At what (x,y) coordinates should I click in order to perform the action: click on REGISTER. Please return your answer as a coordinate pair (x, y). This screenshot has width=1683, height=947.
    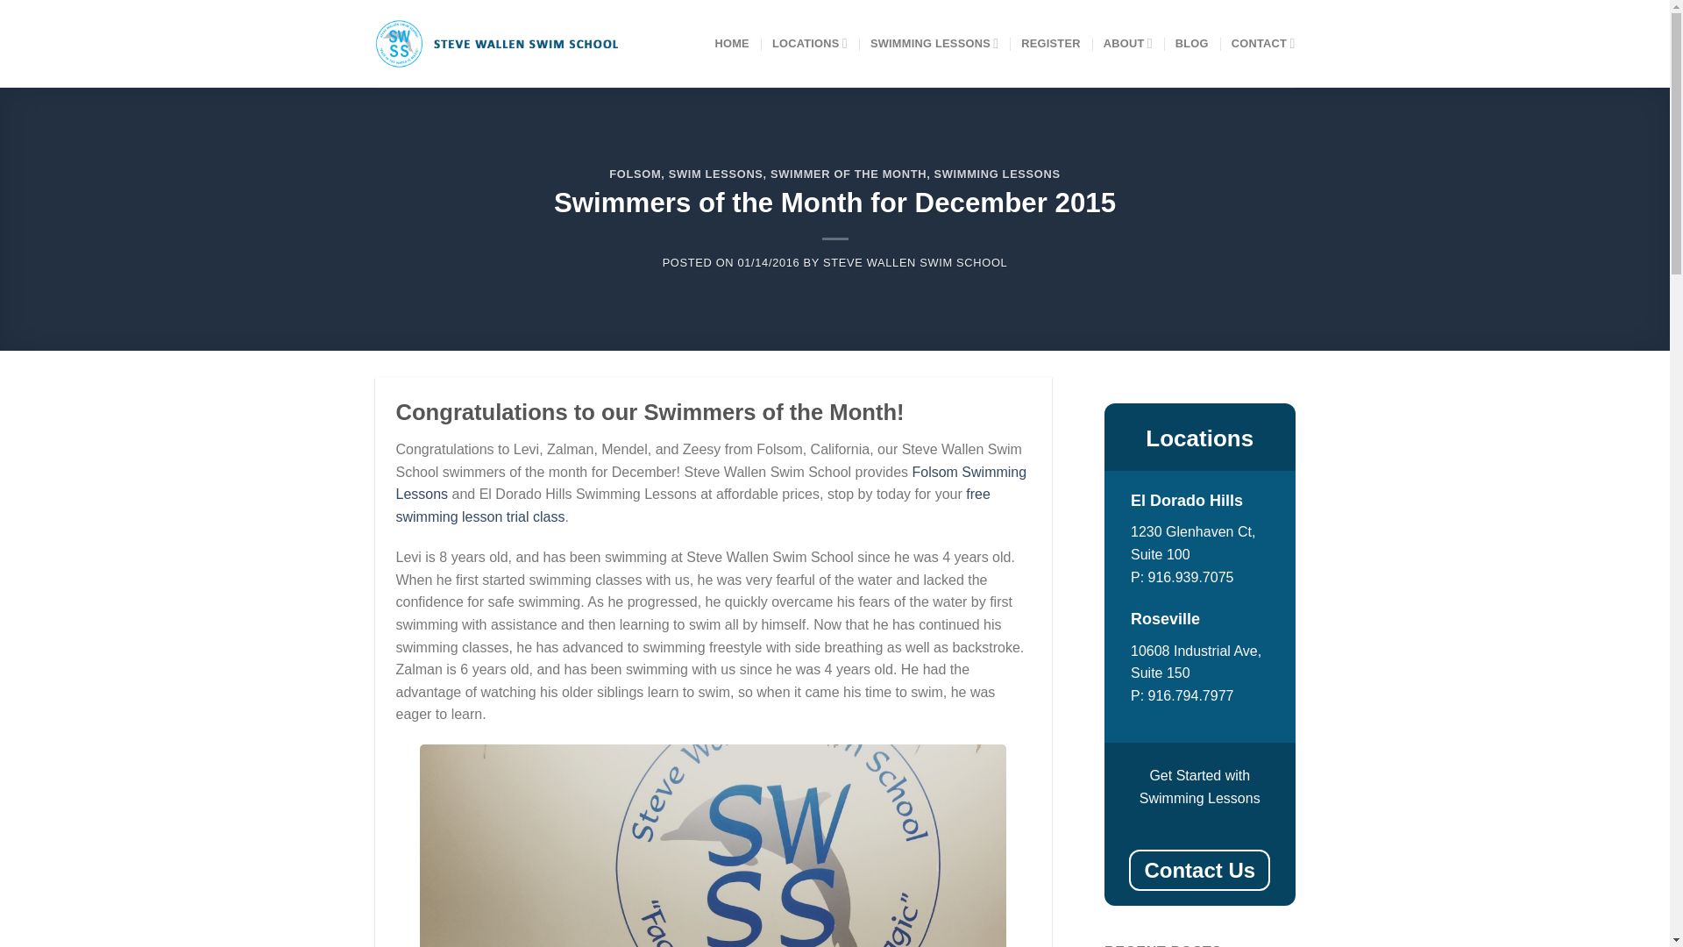
    Looking at the image, I should click on (1050, 44).